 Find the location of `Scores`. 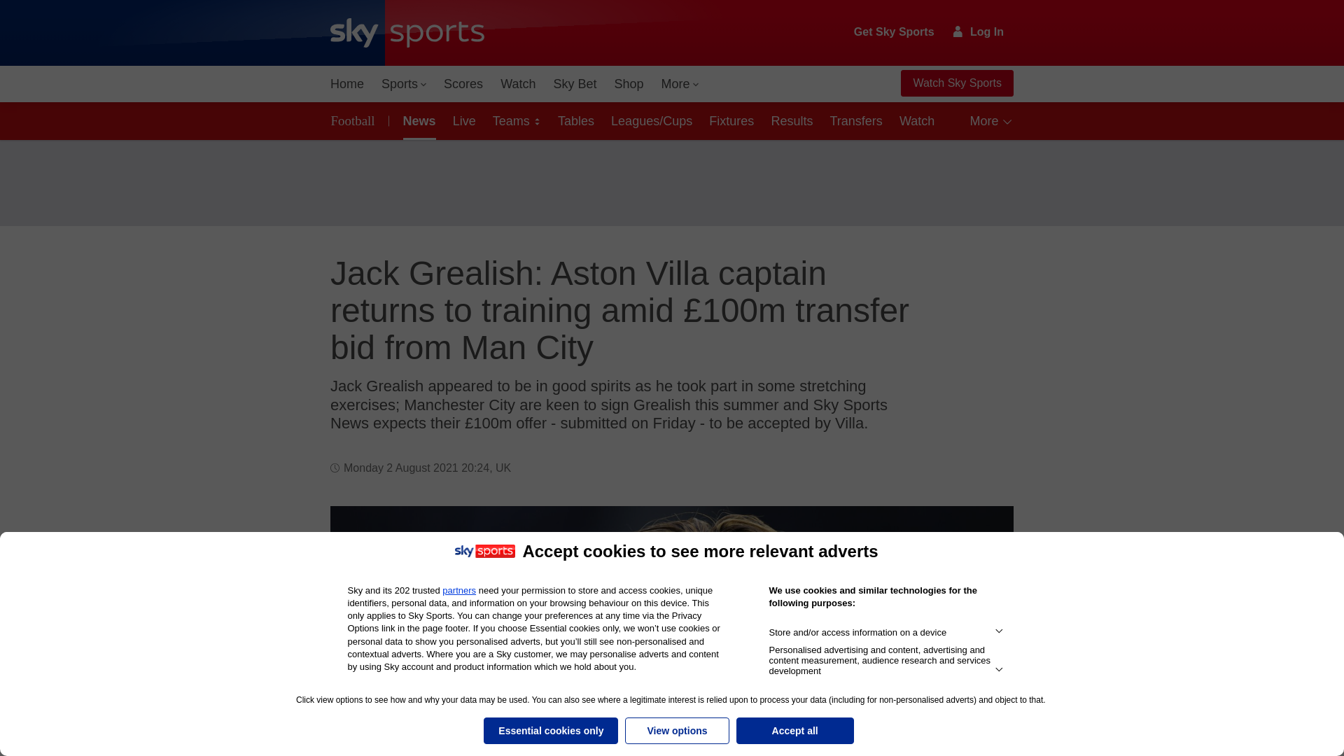

Scores is located at coordinates (463, 84).